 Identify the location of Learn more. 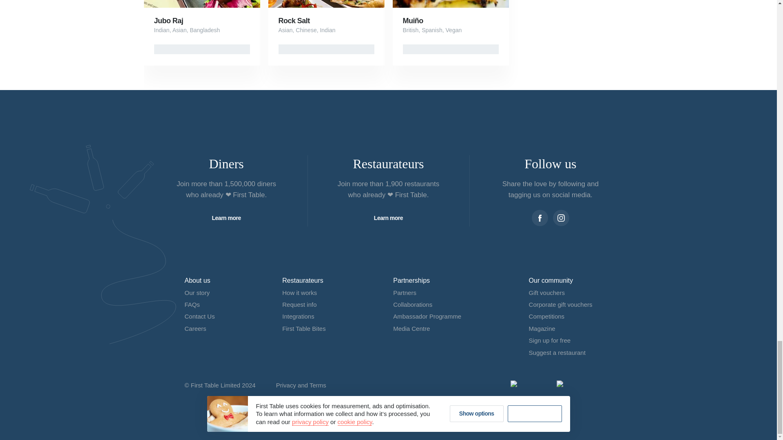
(227, 218).